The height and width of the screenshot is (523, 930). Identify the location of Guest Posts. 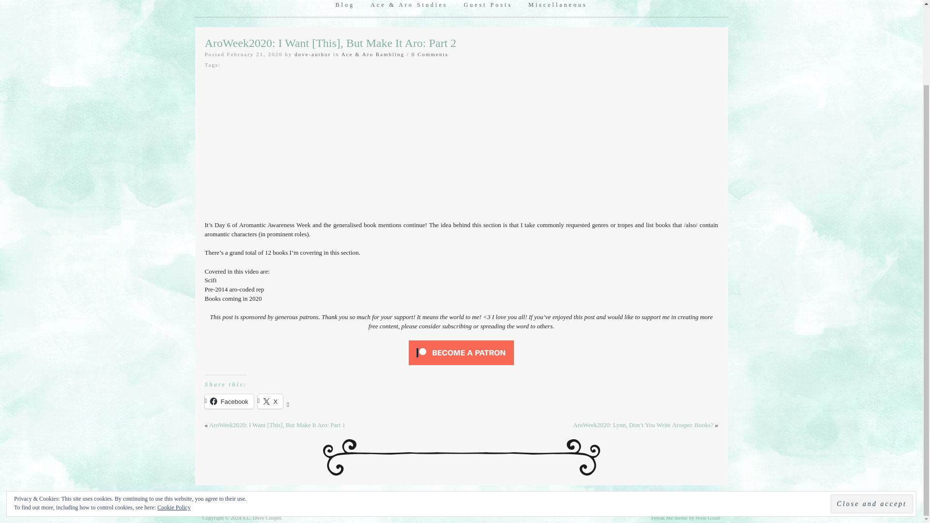
(487, 8).